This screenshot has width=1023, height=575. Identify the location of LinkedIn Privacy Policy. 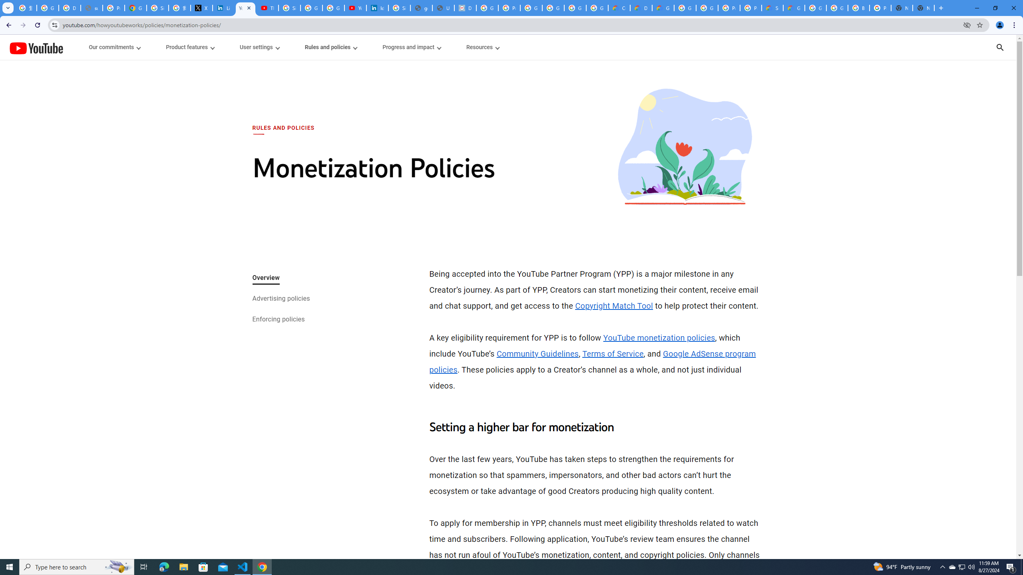
(223, 8).